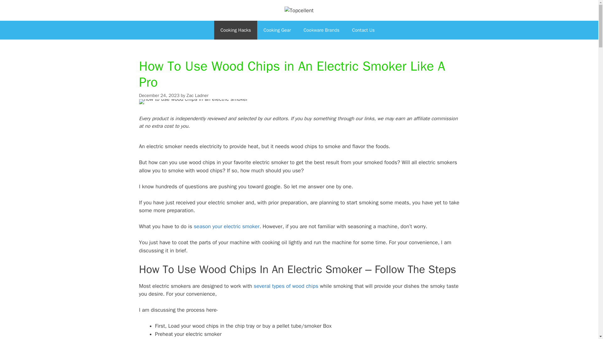 This screenshot has height=339, width=603. Describe the element at coordinates (226, 226) in the screenshot. I see `season your electric smoker` at that location.